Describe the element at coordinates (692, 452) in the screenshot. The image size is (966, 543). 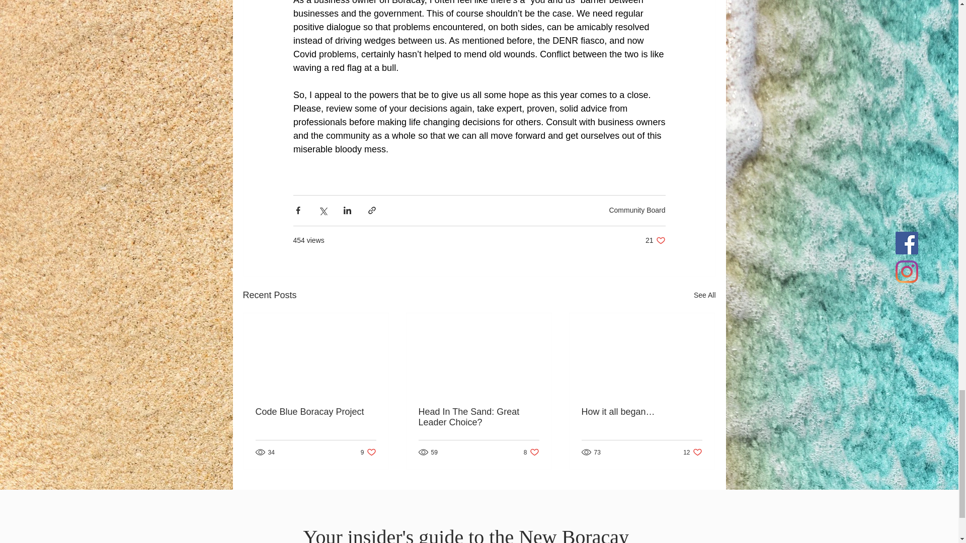
I see `Community Board` at that location.